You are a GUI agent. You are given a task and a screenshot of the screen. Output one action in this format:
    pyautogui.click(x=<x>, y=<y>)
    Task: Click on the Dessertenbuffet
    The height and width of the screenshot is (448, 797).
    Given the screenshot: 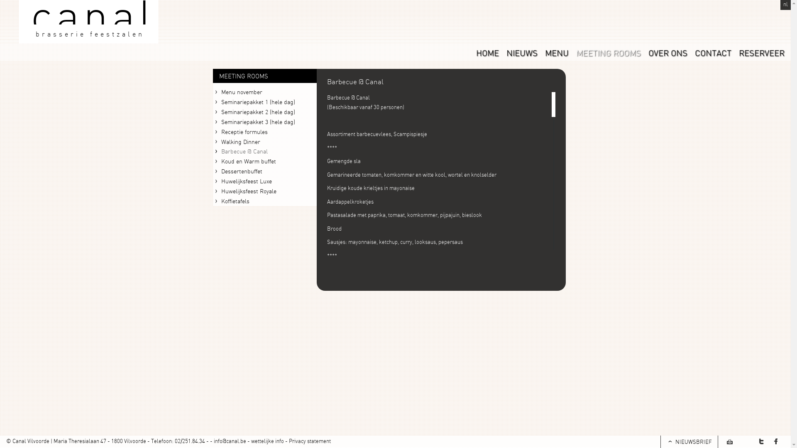 What is the action you would take?
    pyautogui.click(x=264, y=171)
    